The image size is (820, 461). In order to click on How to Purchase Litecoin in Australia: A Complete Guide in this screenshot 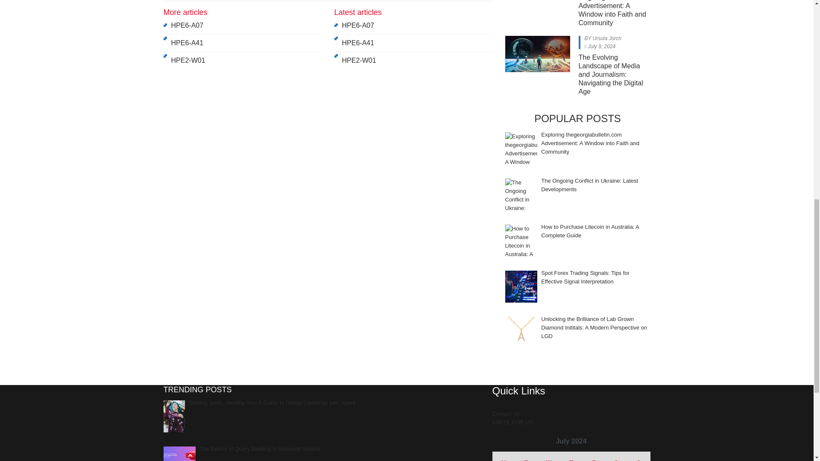, I will do `click(521, 240)`.